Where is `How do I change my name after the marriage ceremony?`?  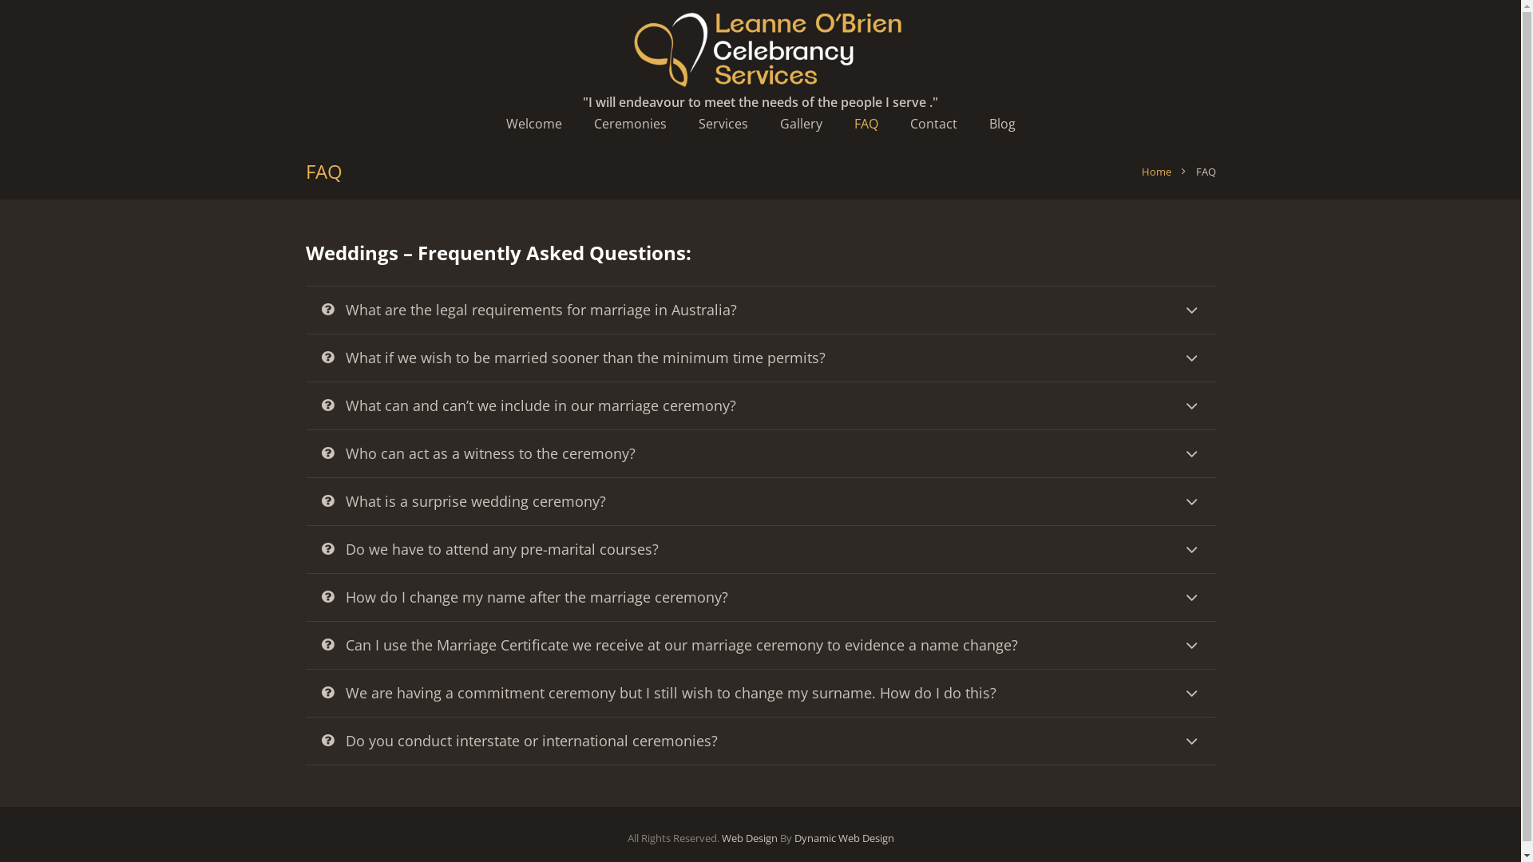
How do I change my name after the marriage ceremony? is located at coordinates (760, 597).